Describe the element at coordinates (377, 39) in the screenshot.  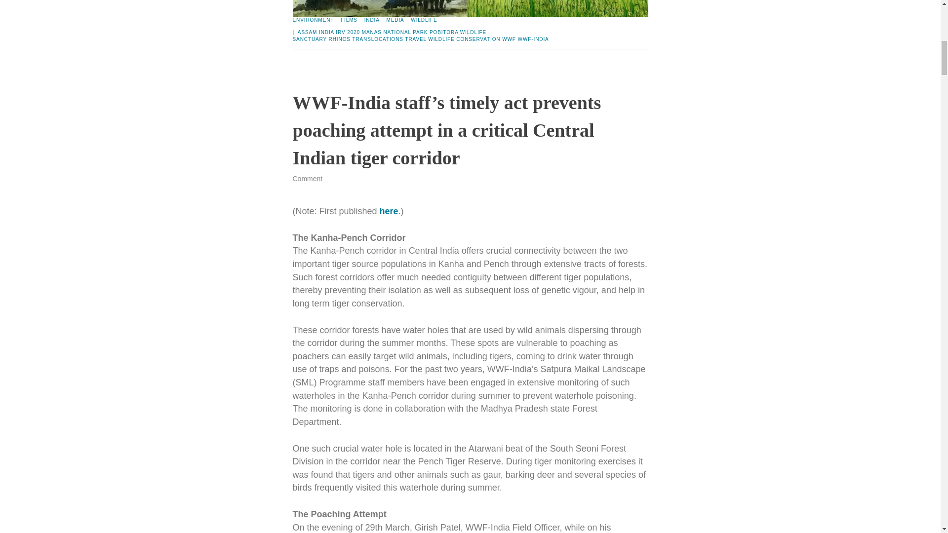
I see `TRANSLOCATIONS` at that location.